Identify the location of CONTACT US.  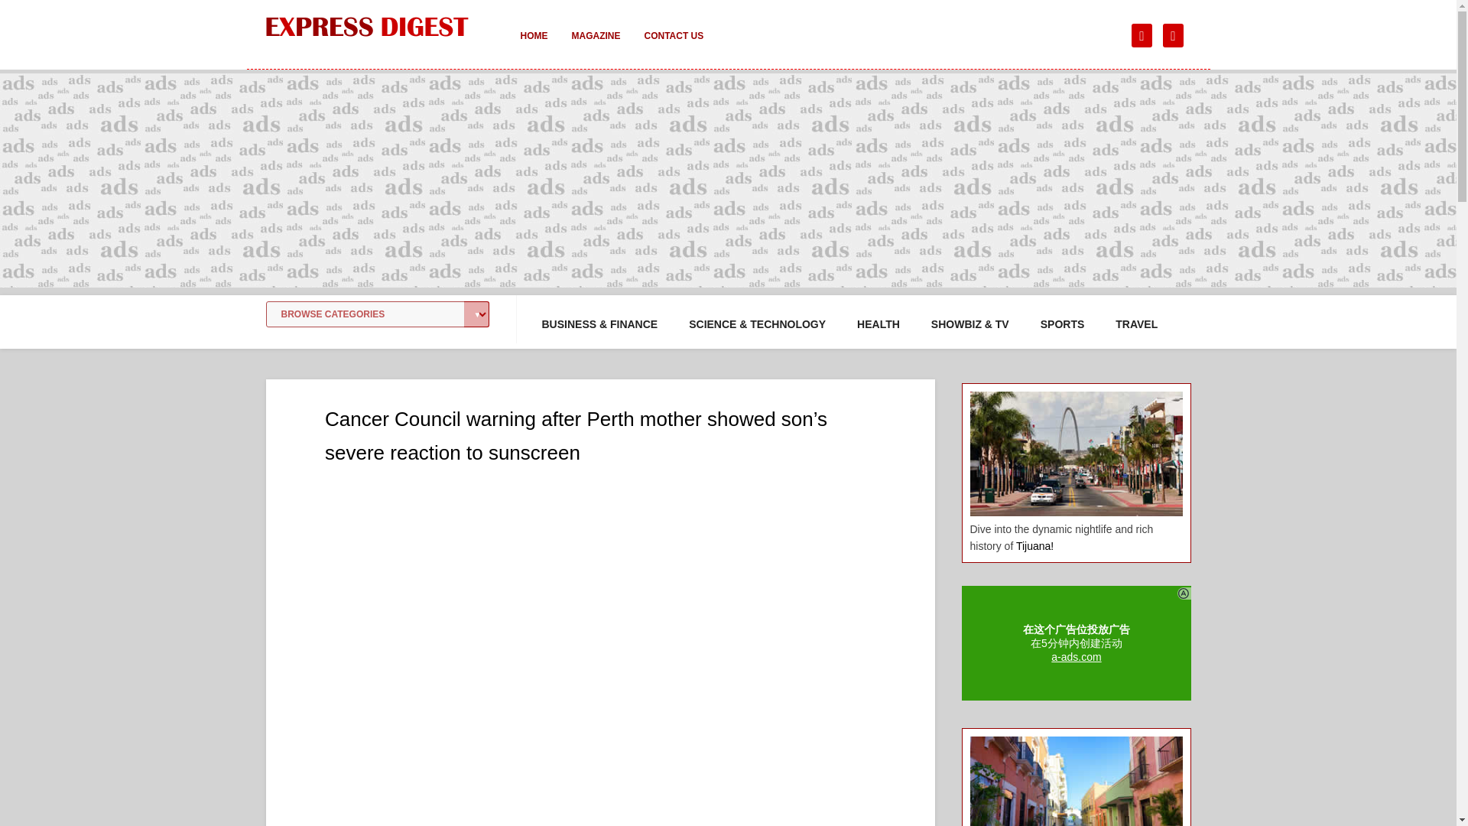
(673, 46).